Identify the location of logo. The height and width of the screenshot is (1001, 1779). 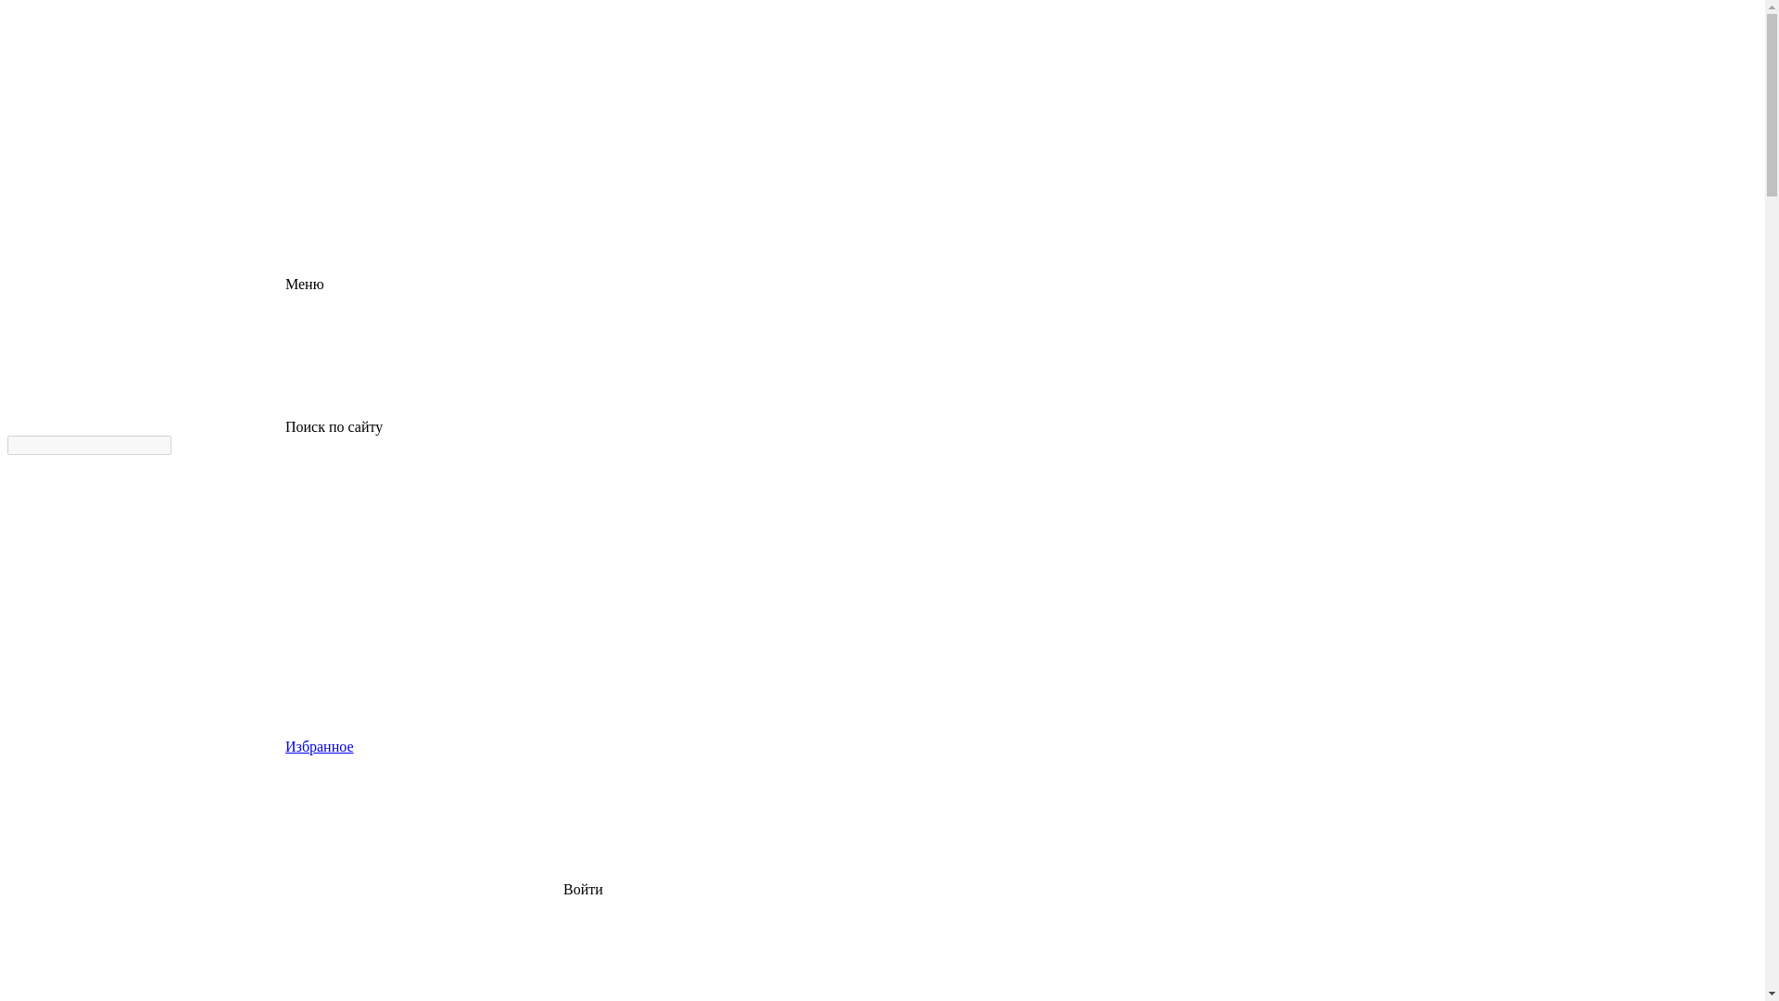
(146, 141).